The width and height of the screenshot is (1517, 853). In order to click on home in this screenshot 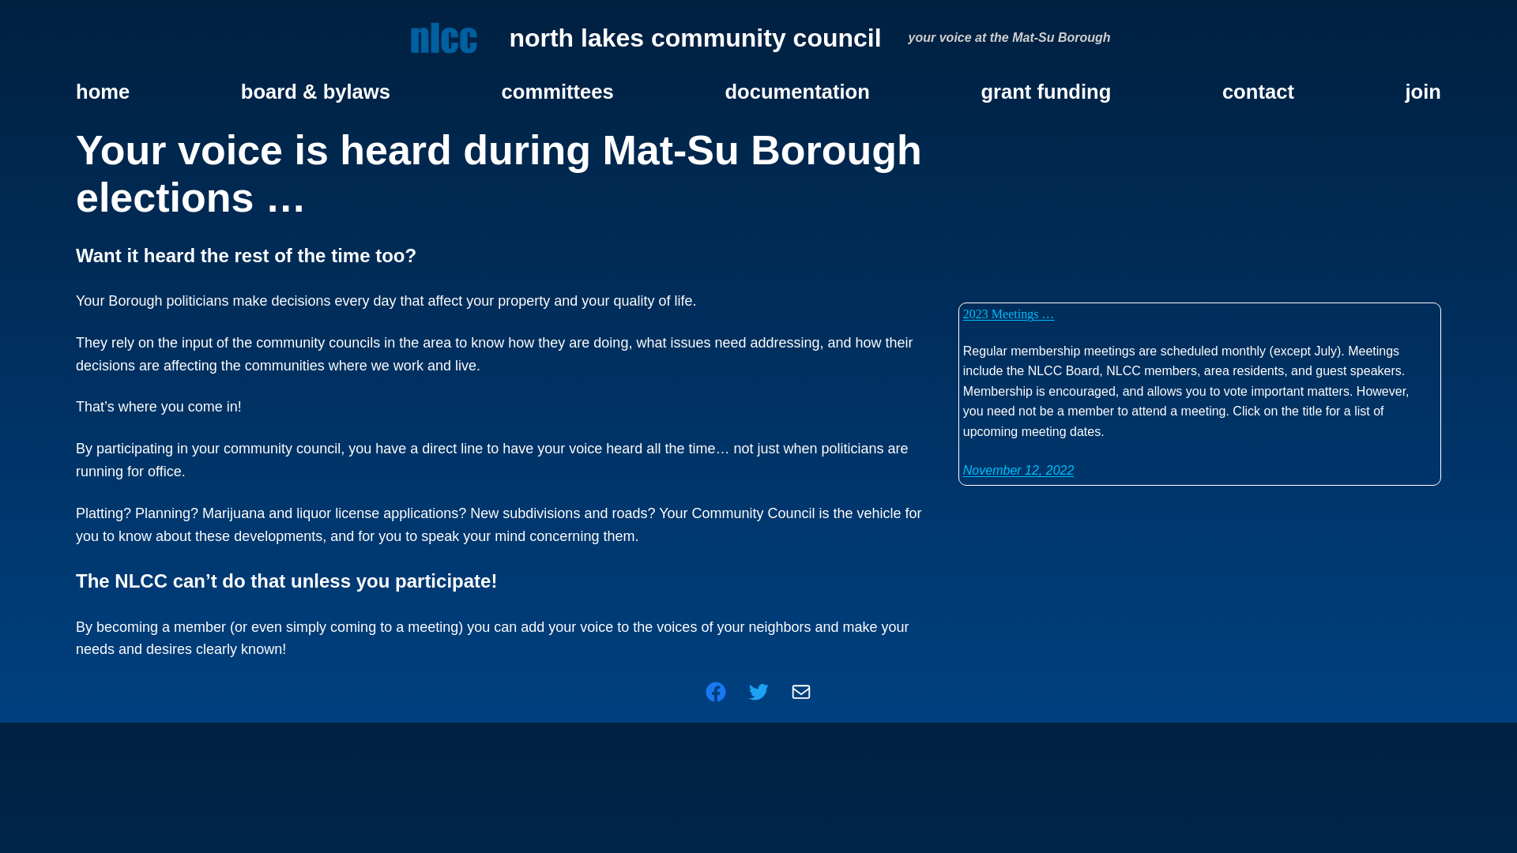, I will do `click(103, 92)`.